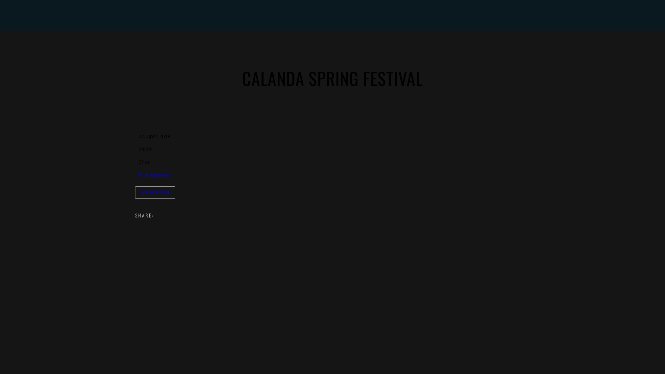  What do you see at coordinates (155, 193) in the screenshot?
I see `FACEBOOK EVENT` at bounding box center [155, 193].